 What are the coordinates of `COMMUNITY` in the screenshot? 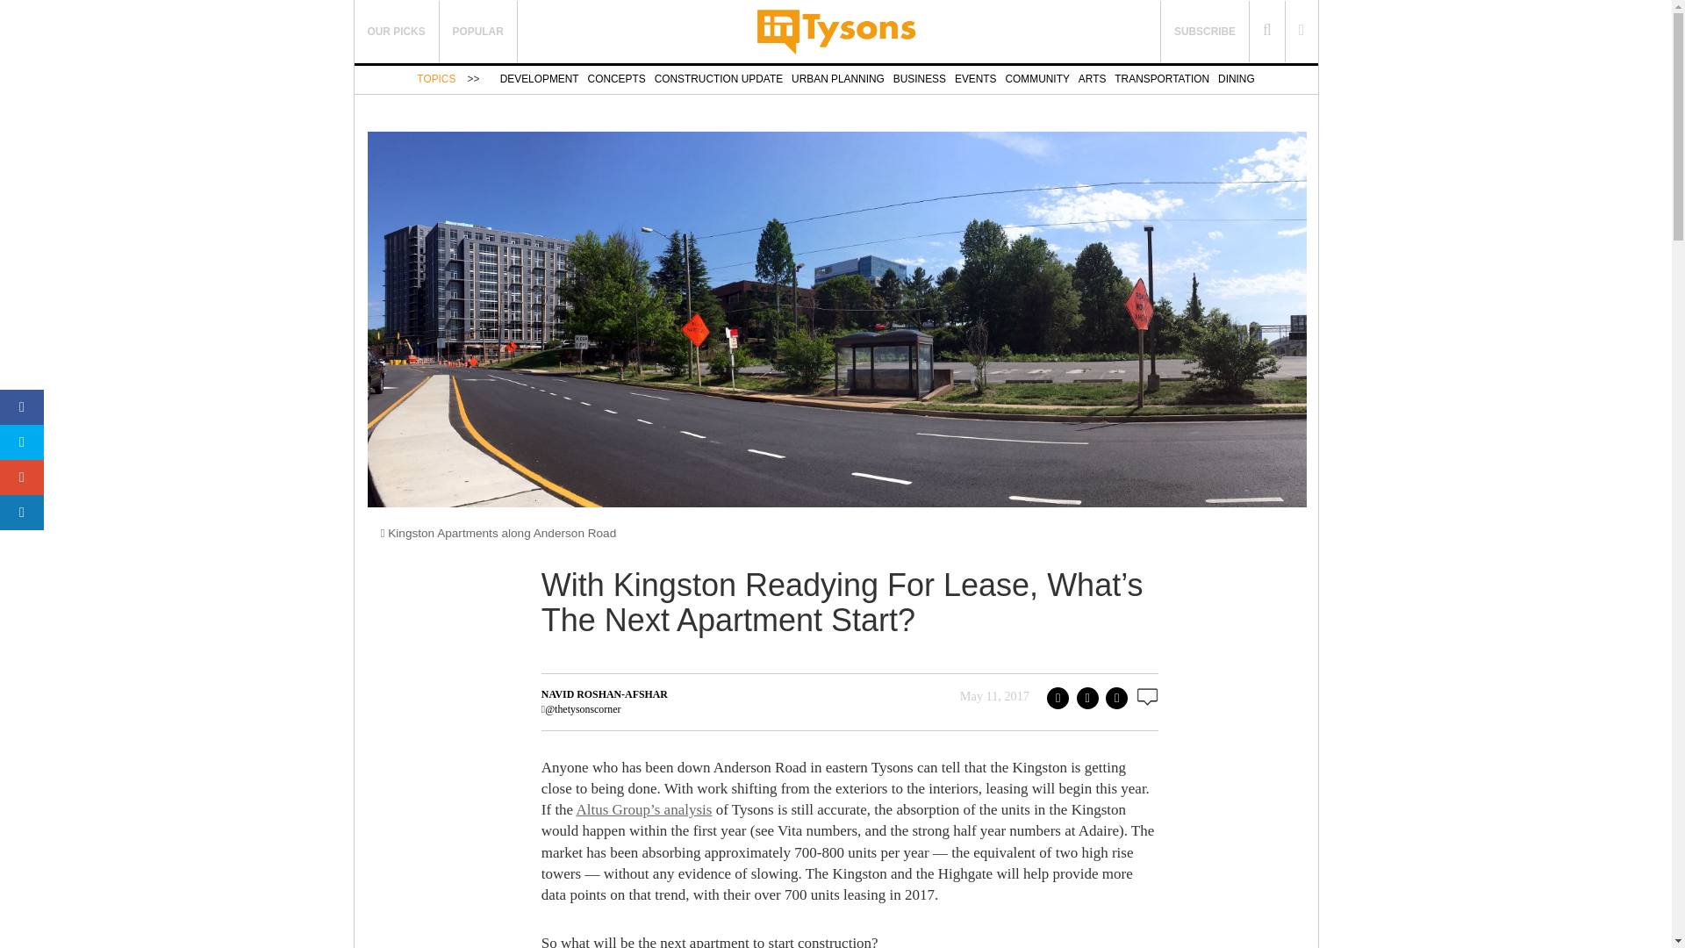 It's located at (1037, 79).